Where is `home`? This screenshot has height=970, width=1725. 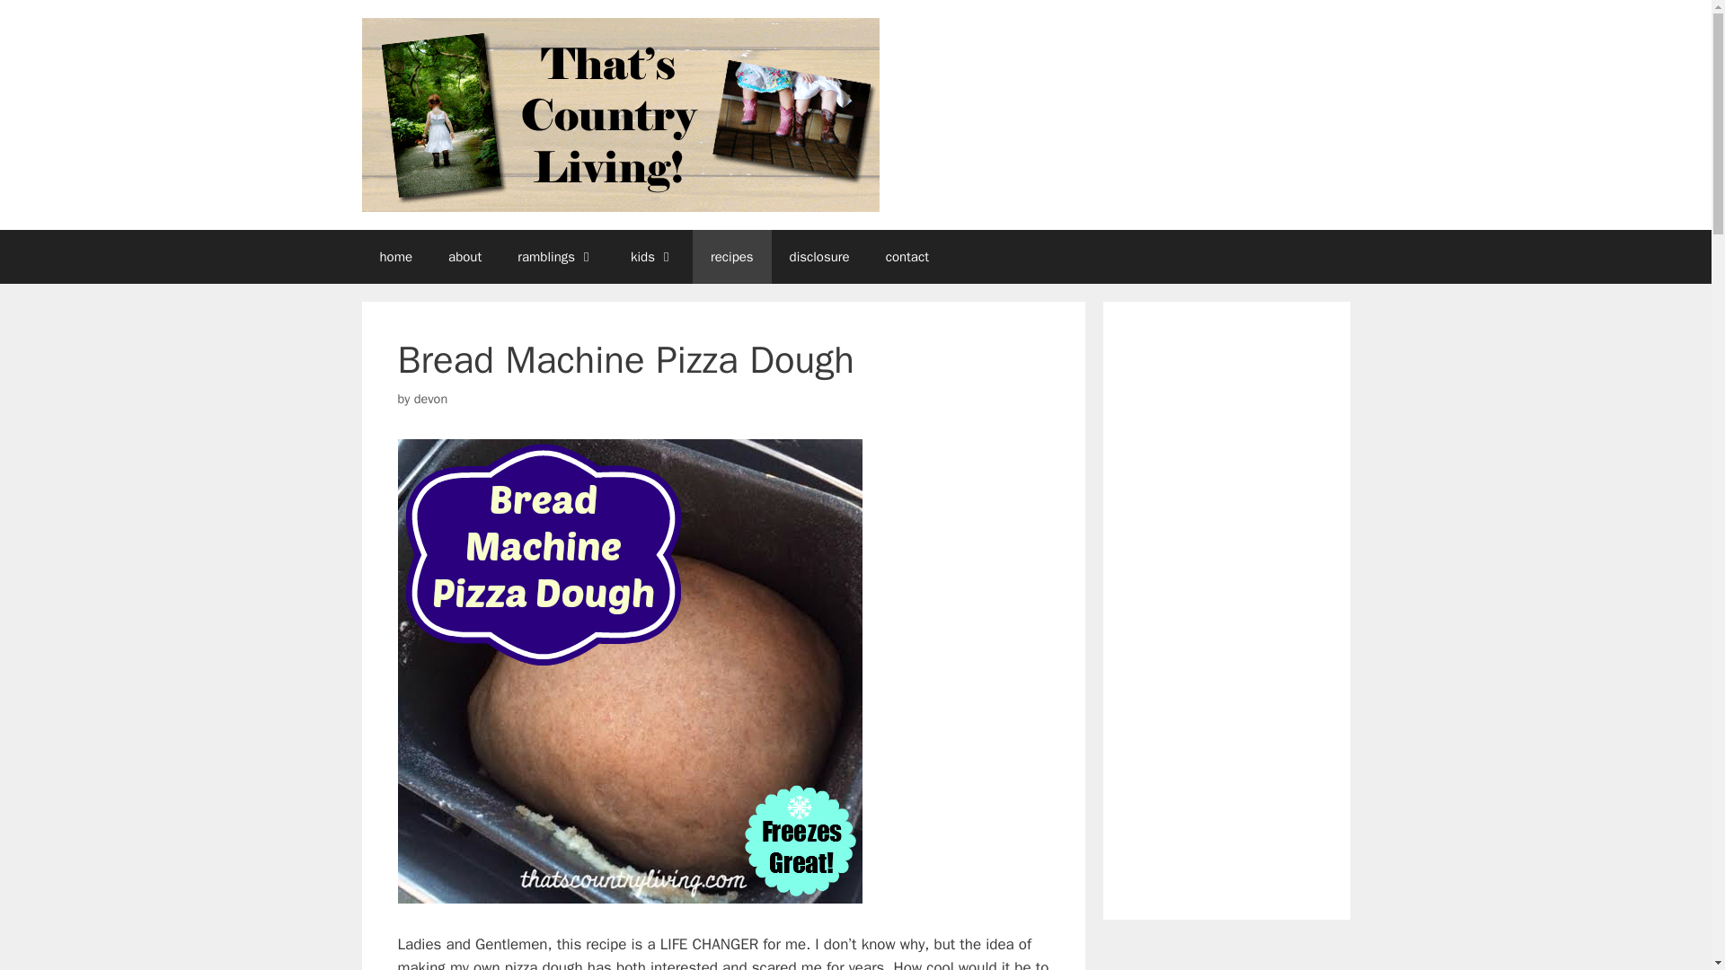
home is located at coordinates (395, 257).